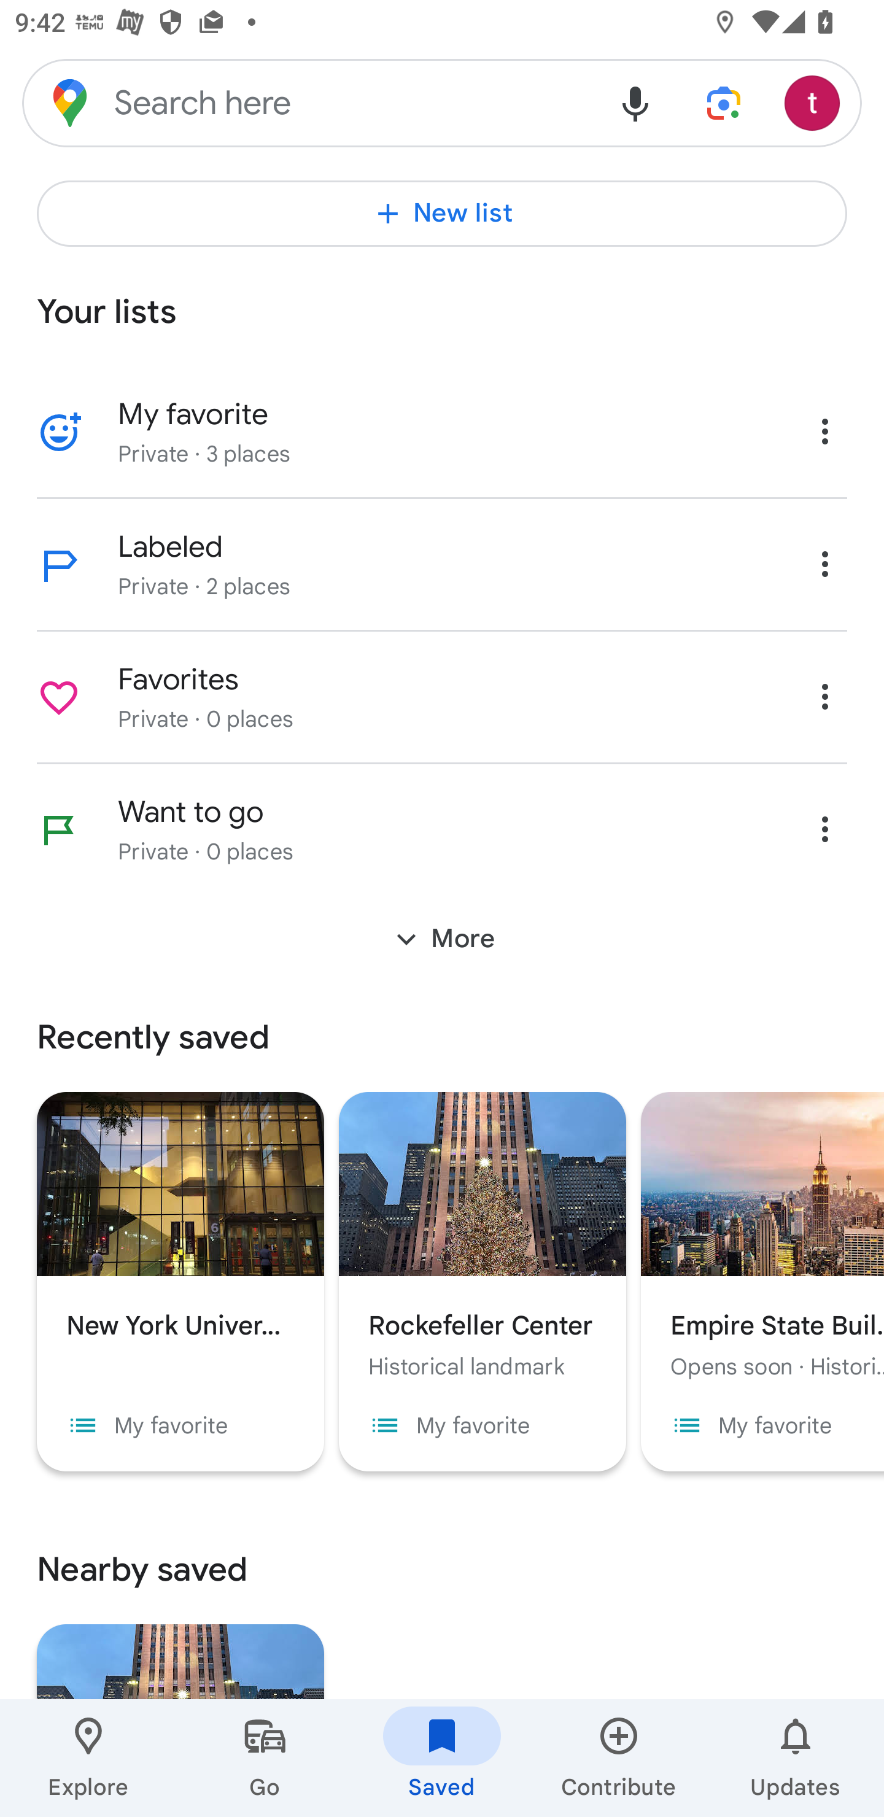 This screenshot has width=884, height=1817. Describe the element at coordinates (442, 214) in the screenshot. I see `New list` at that location.